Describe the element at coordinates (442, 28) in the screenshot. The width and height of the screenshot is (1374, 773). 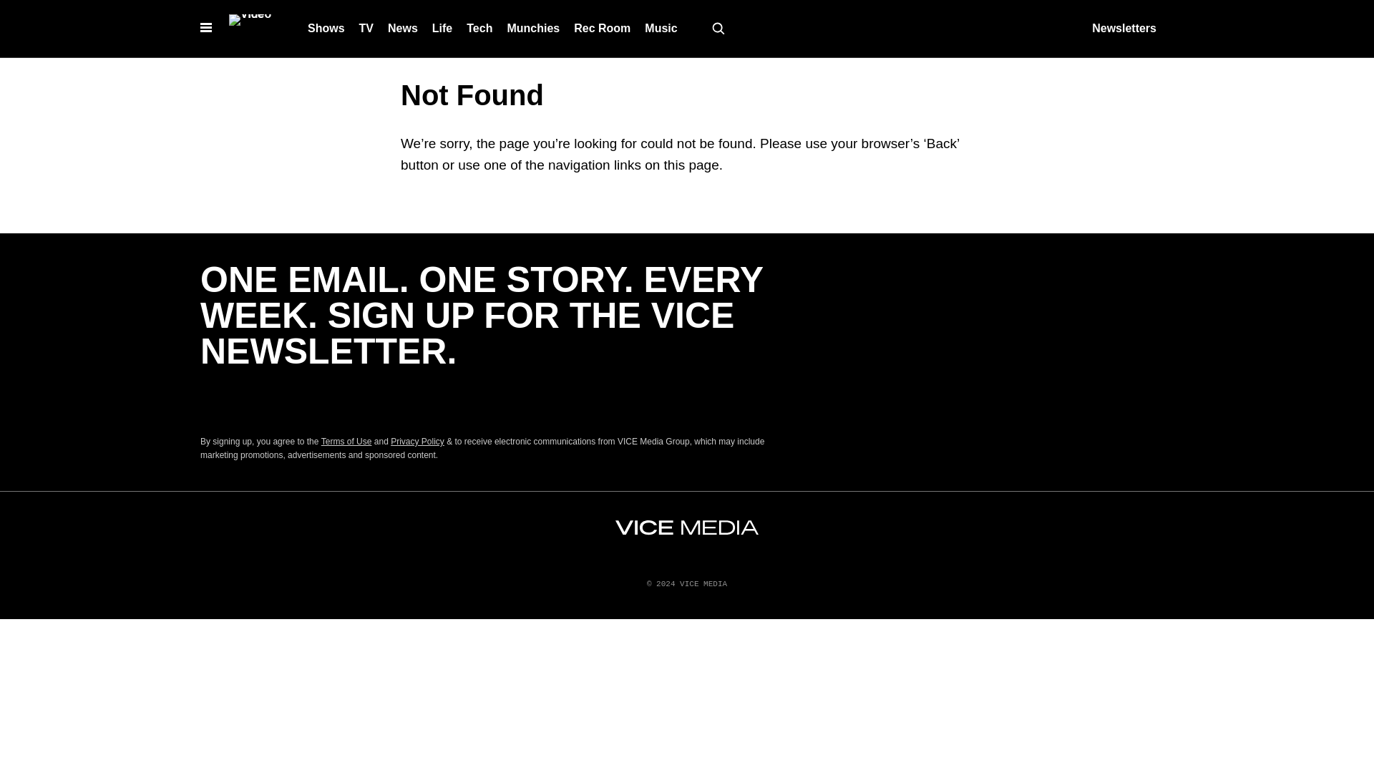
I see `Life` at that location.